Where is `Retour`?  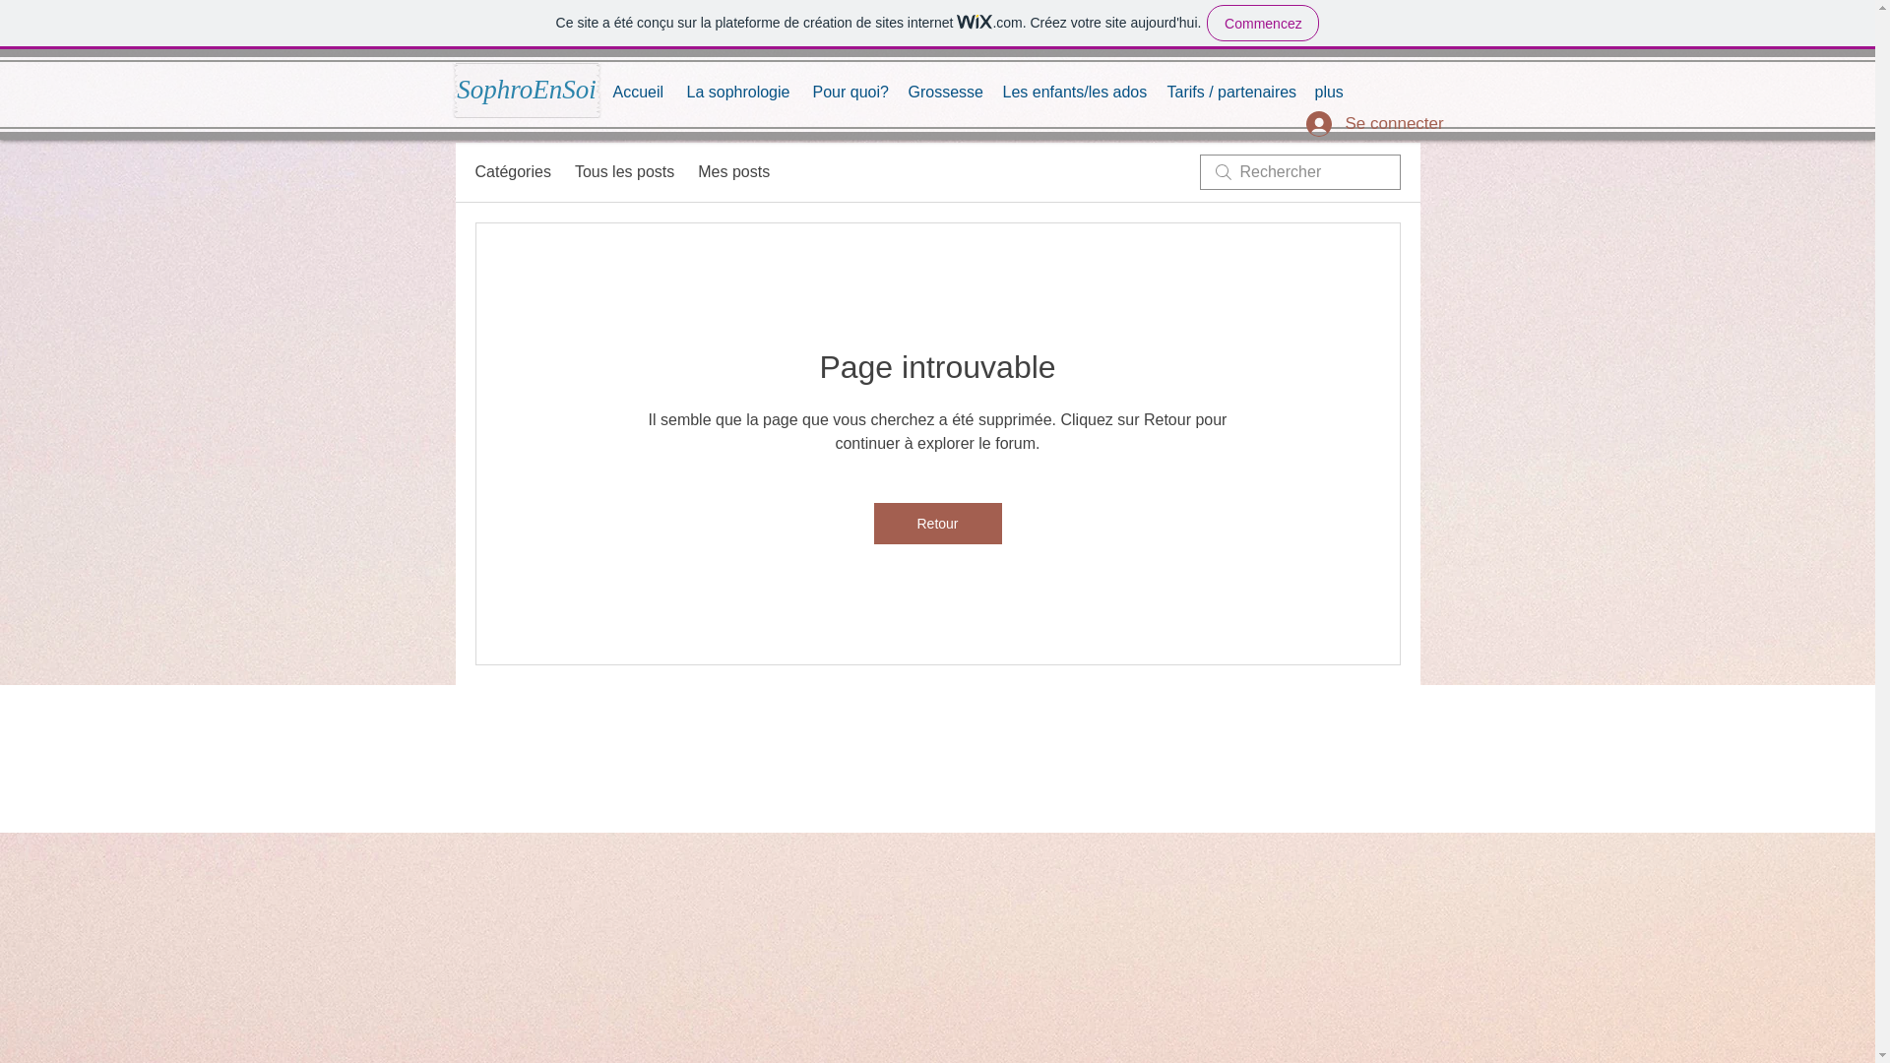
Retour is located at coordinates (937, 523).